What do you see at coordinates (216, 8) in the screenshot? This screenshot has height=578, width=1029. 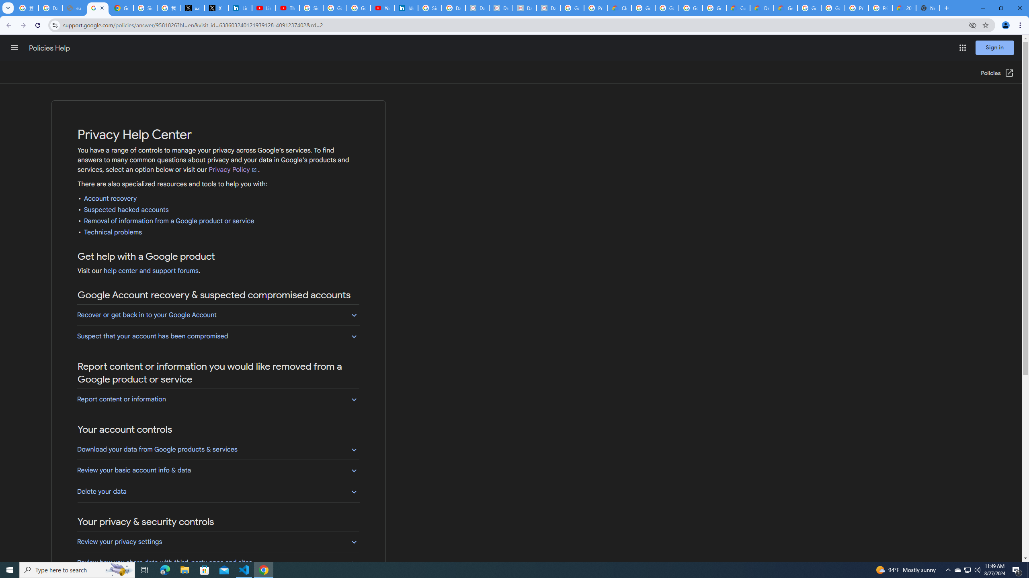 I see `X` at bounding box center [216, 8].